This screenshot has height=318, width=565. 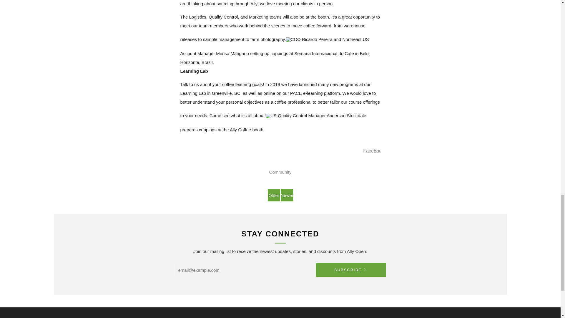 What do you see at coordinates (280, 172) in the screenshot?
I see `Community` at bounding box center [280, 172].